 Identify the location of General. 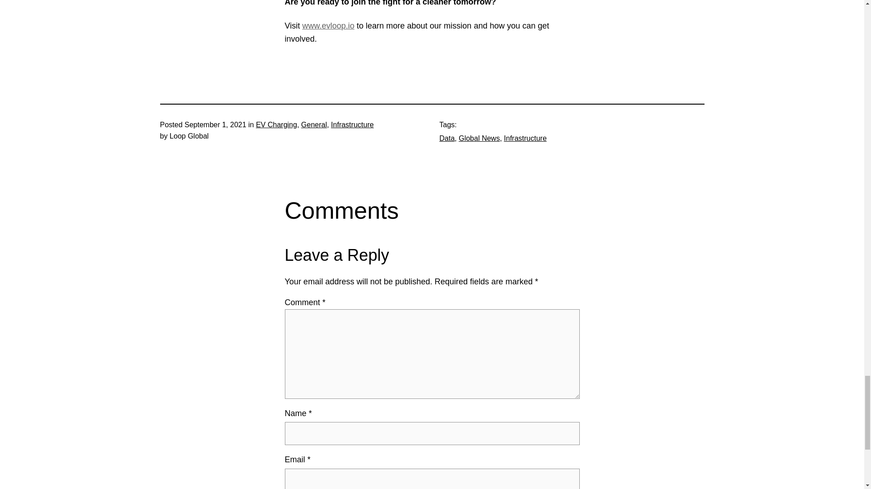
(314, 125).